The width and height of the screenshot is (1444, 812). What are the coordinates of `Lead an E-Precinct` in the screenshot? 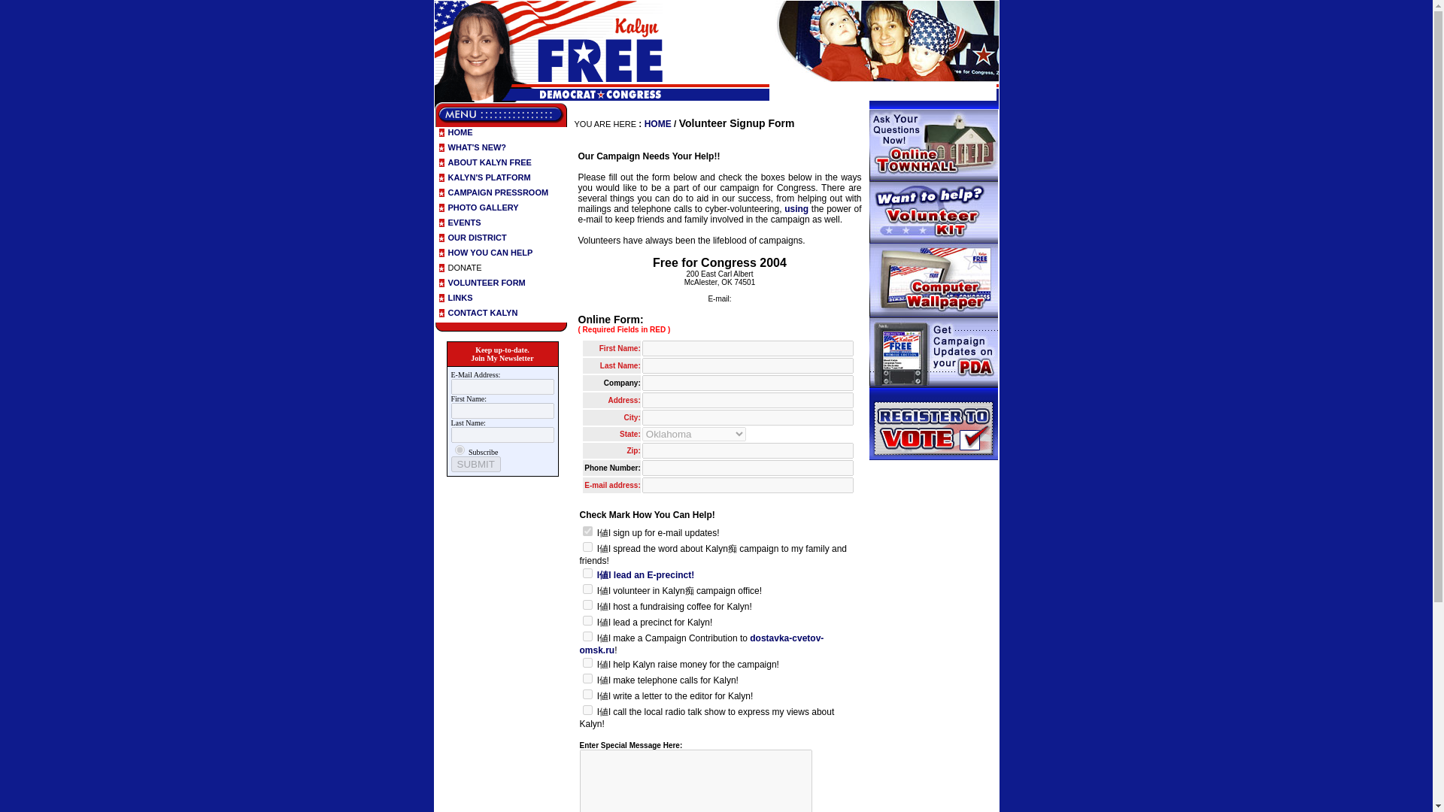 It's located at (587, 573).